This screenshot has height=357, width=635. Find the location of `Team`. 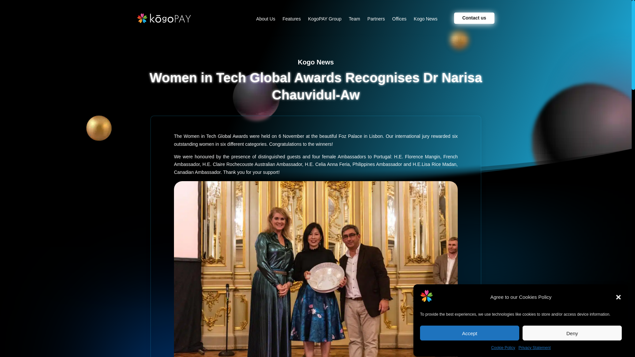

Team is located at coordinates (354, 20).